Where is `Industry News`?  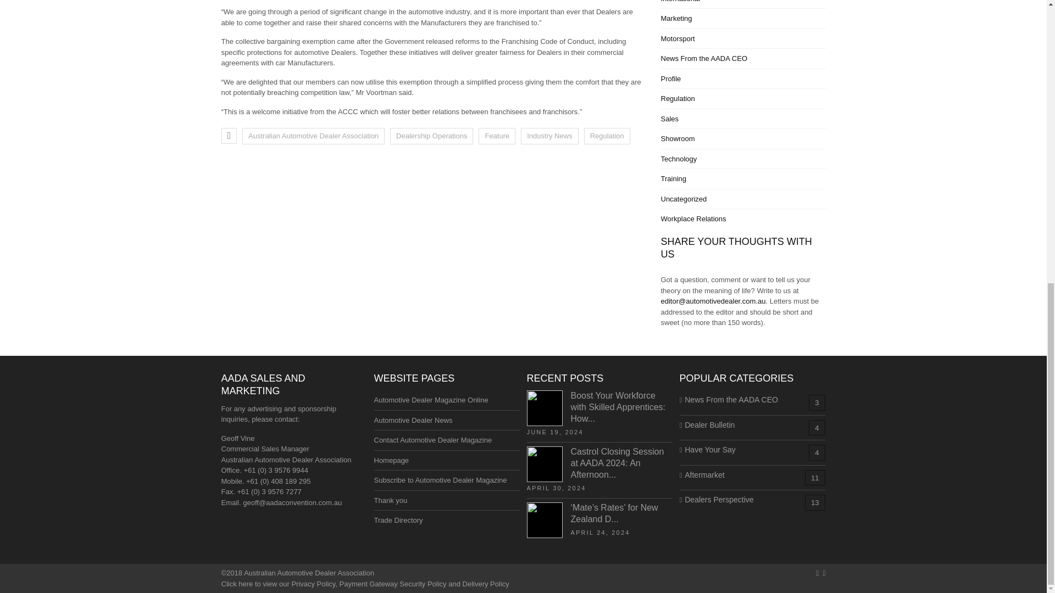 Industry News is located at coordinates (549, 136).